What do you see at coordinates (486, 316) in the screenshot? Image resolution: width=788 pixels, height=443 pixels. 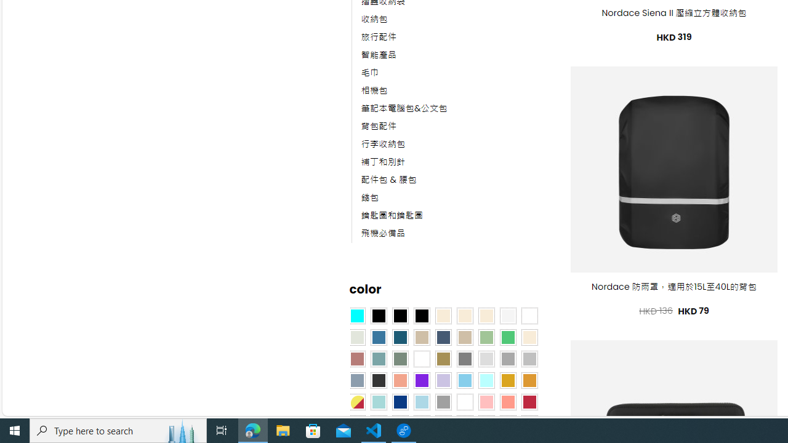 I see `Cream` at bounding box center [486, 316].